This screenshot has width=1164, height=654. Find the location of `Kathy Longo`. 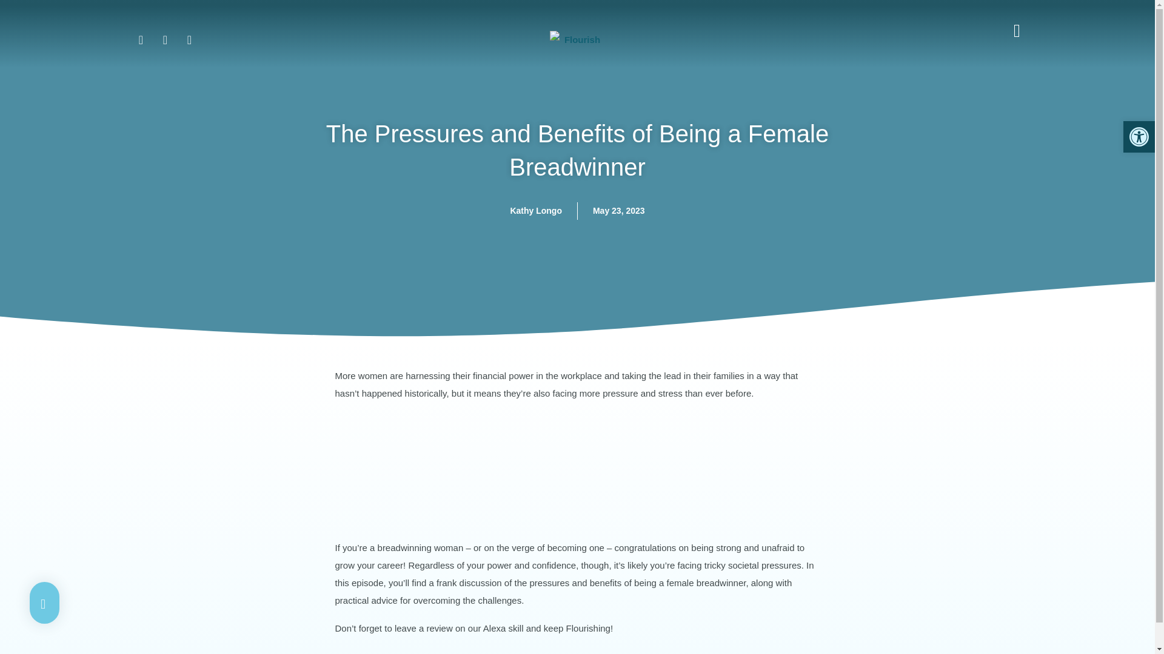

Kathy Longo is located at coordinates (536, 211).